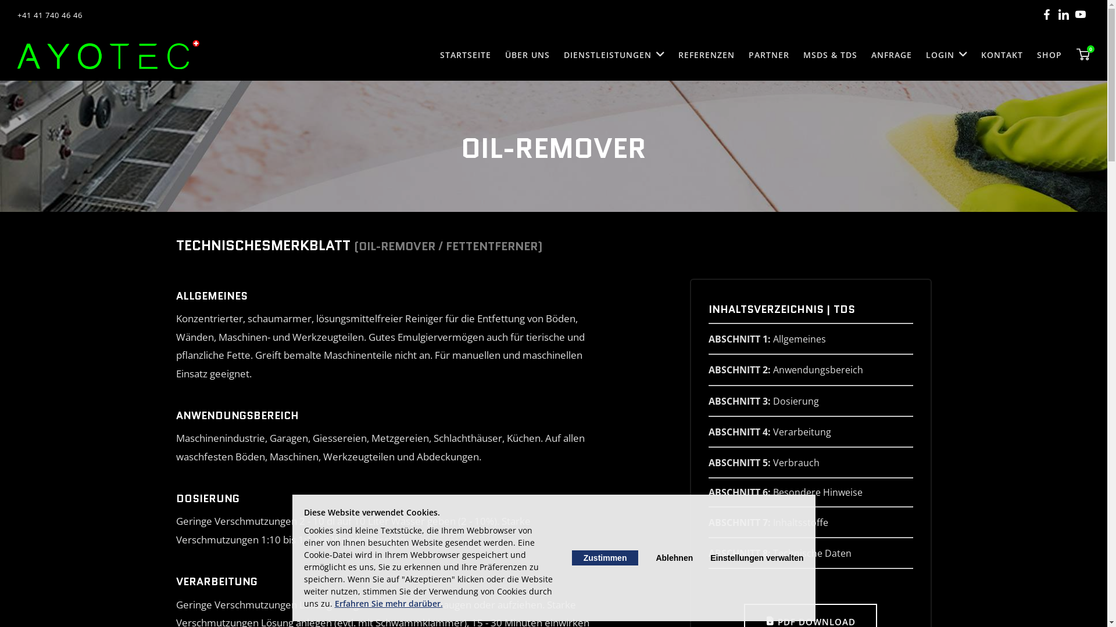 This screenshot has height=627, width=1116. I want to click on MSDS & TDS, so click(830, 55).